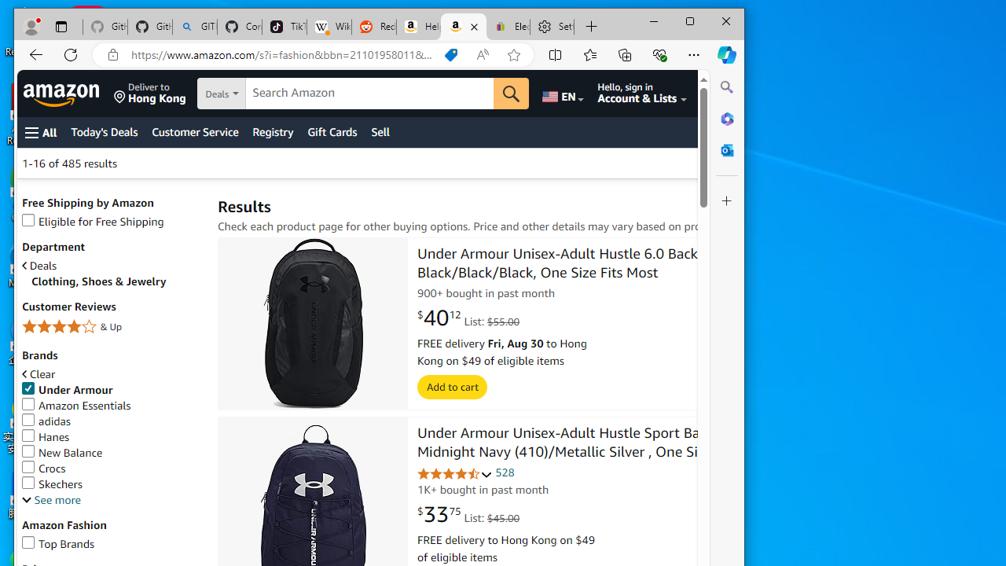 The image size is (1006, 566). I want to click on 4.7 out of 5 stars, so click(455, 475).